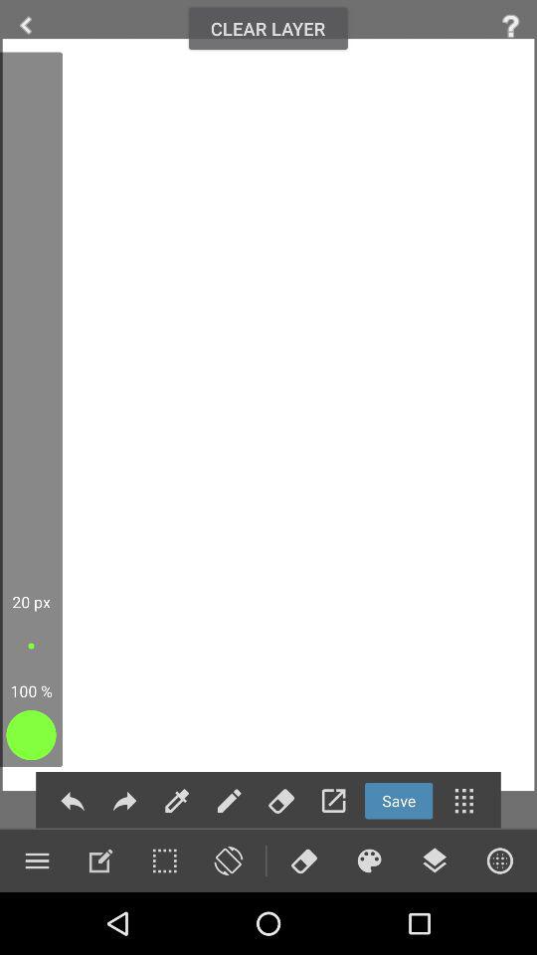 The image size is (537, 955). What do you see at coordinates (26, 26) in the screenshot?
I see `go to ride` at bounding box center [26, 26].